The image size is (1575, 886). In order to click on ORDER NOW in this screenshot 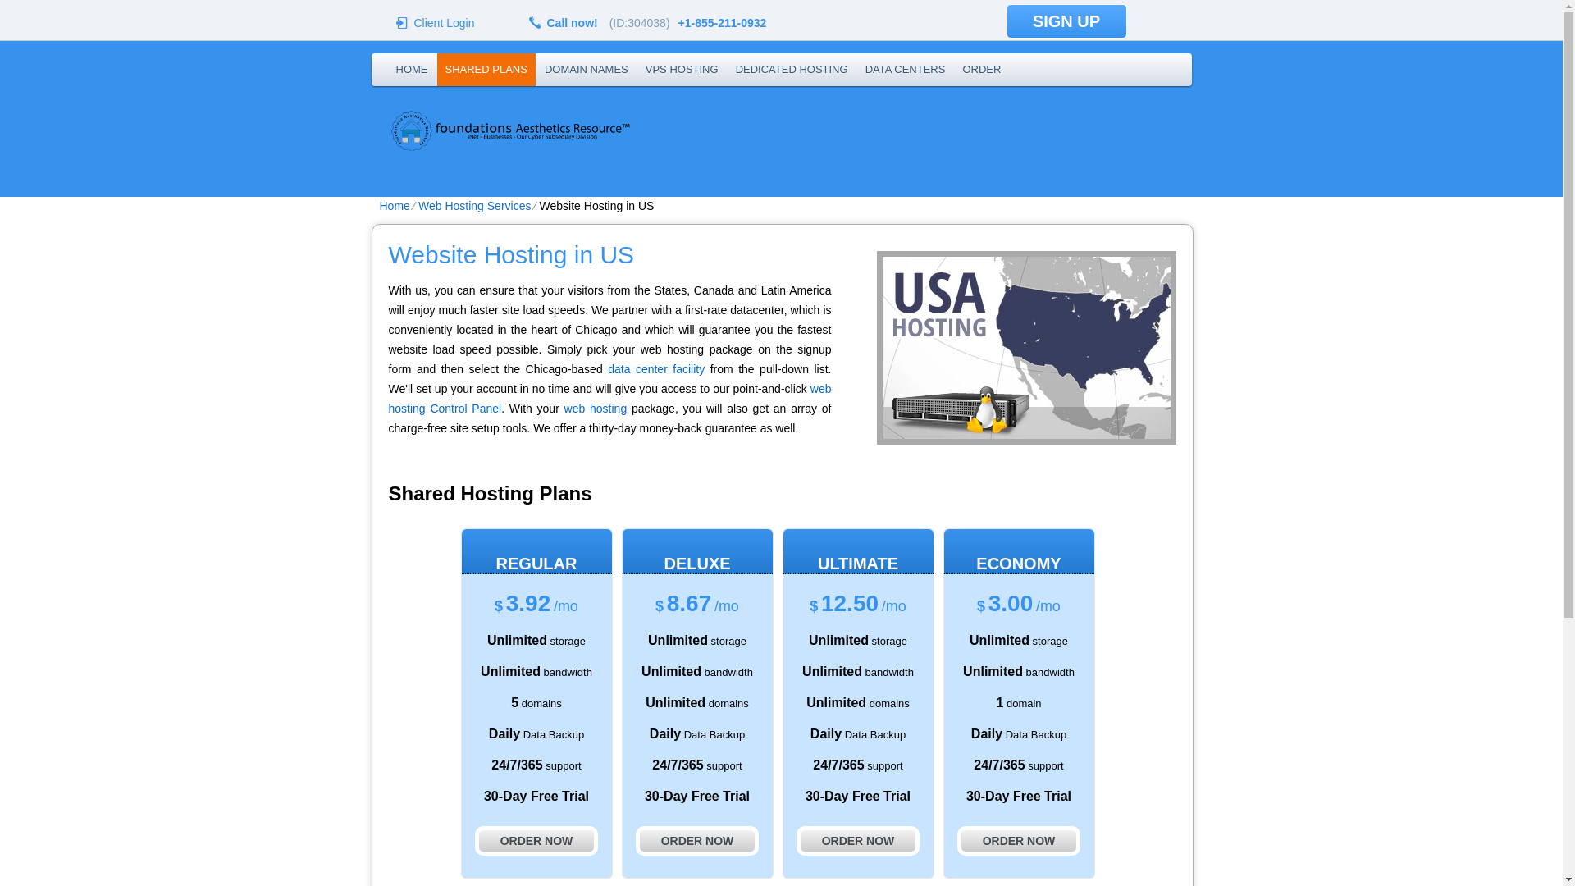, I will do `click(697, 840)`.